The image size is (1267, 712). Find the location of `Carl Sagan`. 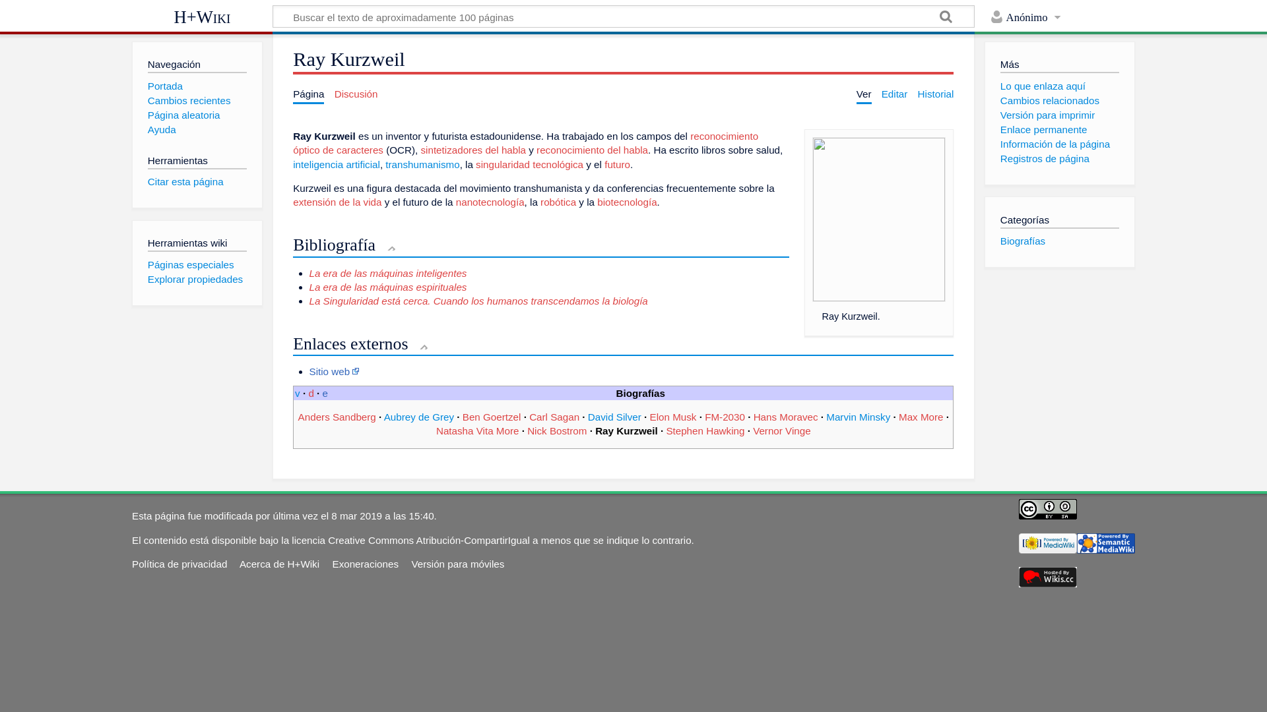

Carl Sagan is located at coordinates (554, 417).